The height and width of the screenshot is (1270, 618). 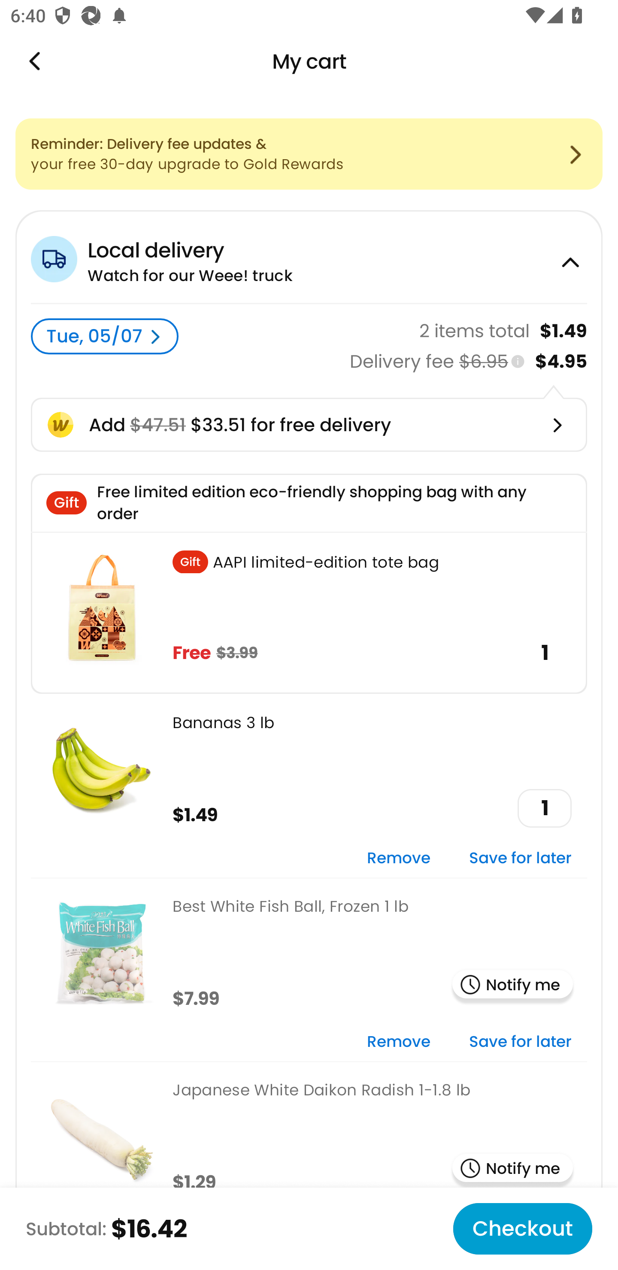 I want to click on Local delivery Watch for our Weee! truck, so click(x=309, y=257).